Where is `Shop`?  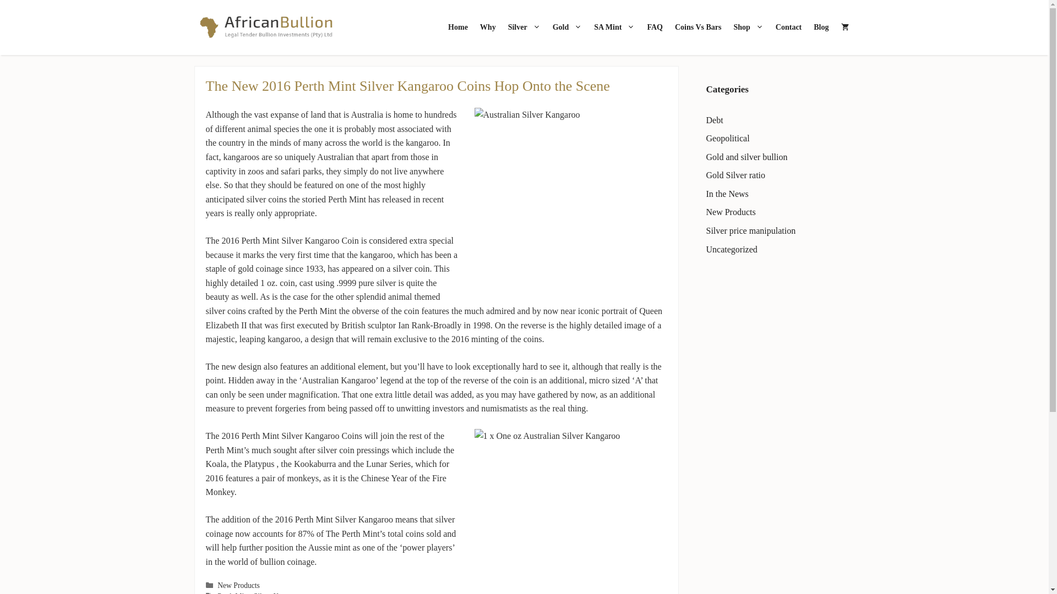 Shop is located at coordinates (748, 28).